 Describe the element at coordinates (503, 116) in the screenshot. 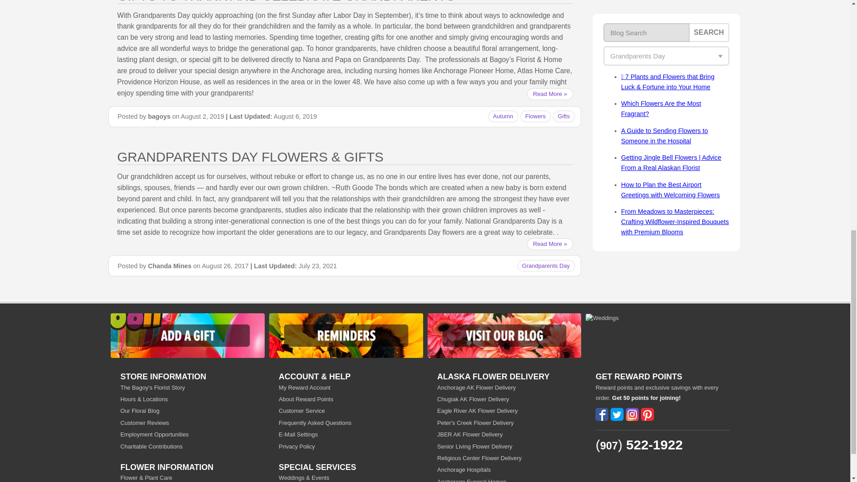

I see `Autumn` at that location.